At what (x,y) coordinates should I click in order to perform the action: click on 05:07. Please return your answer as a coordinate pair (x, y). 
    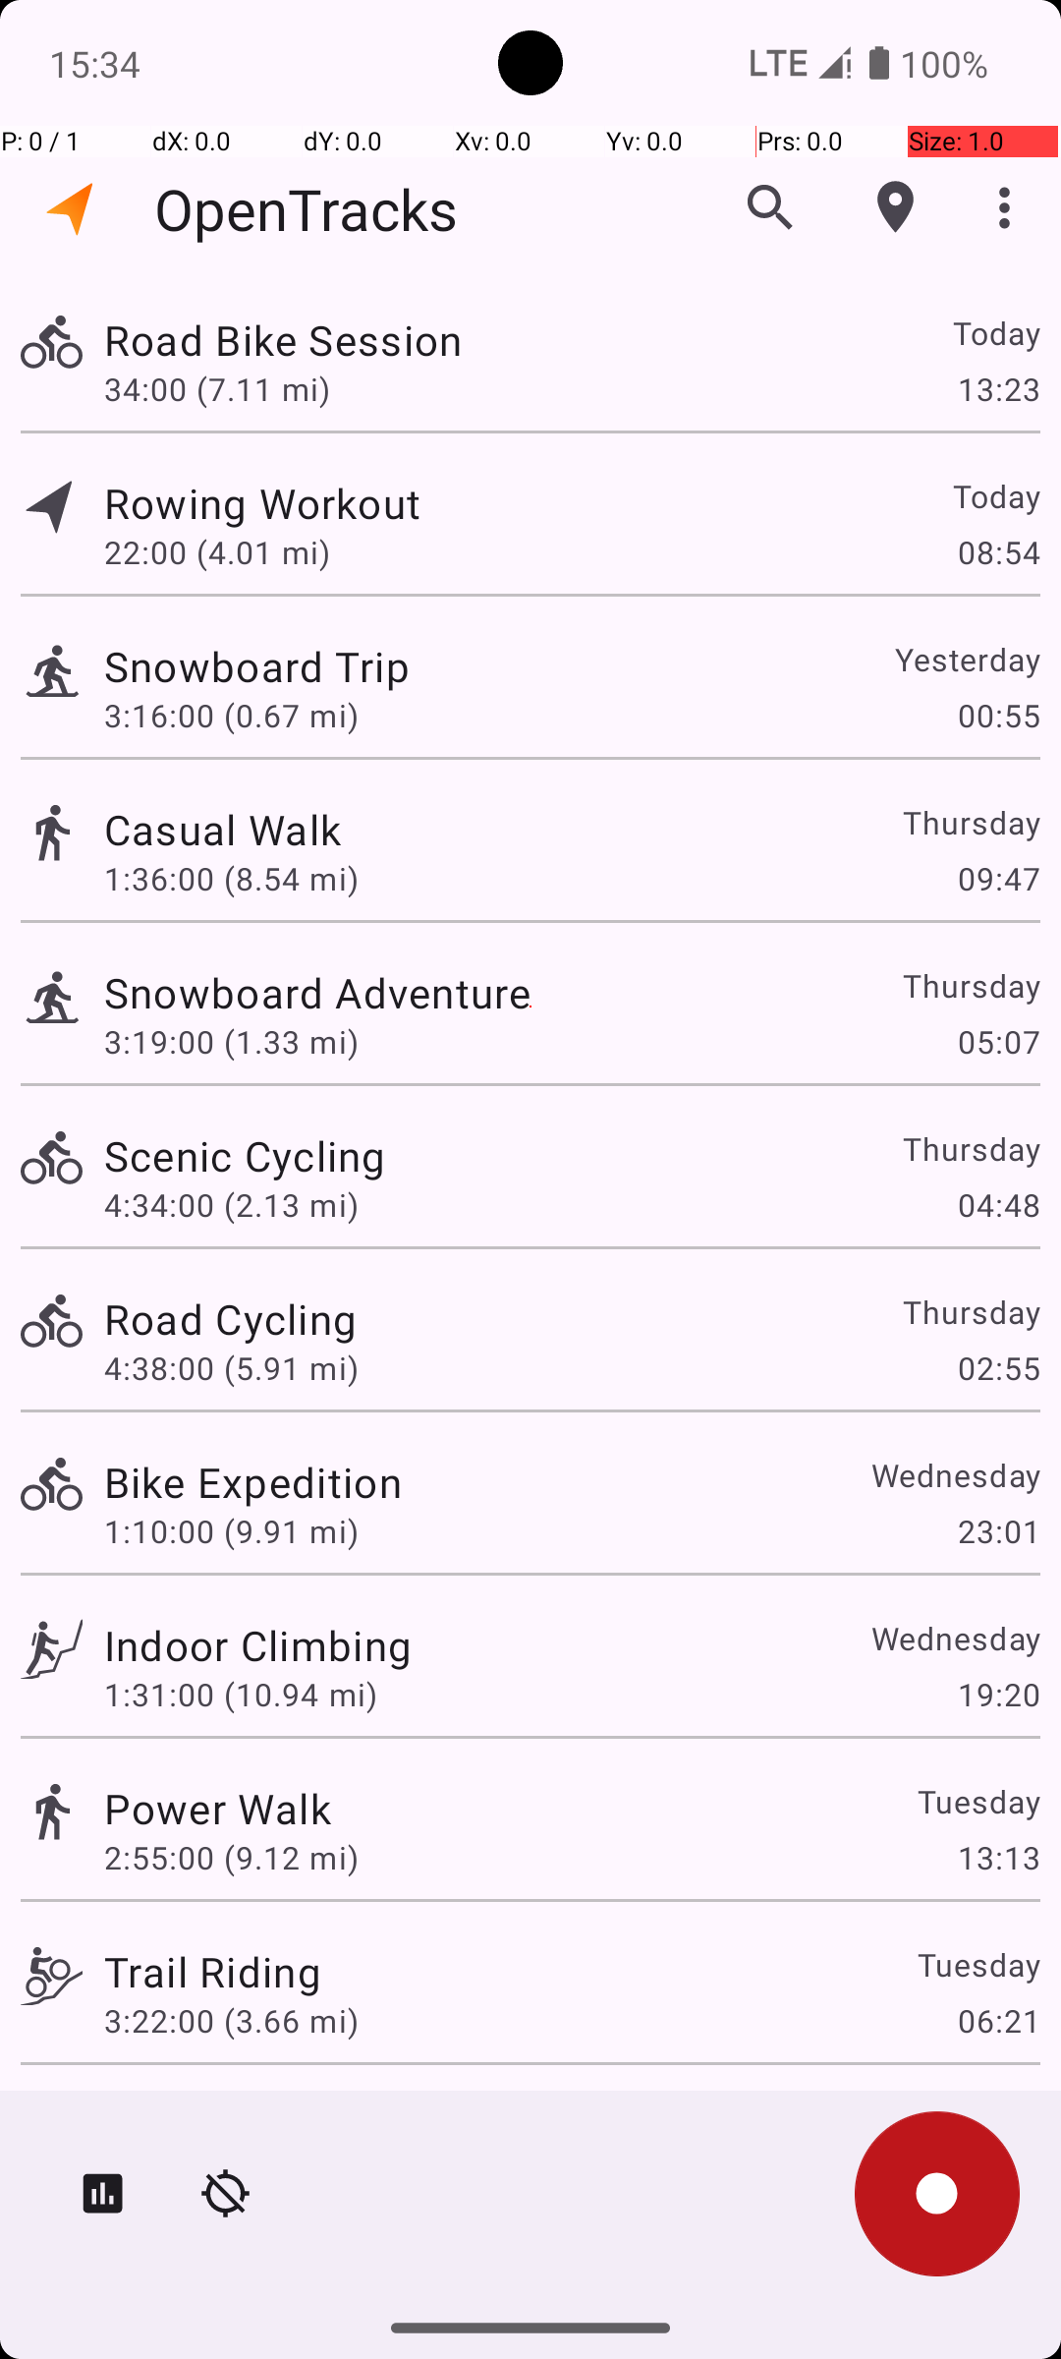
    Looking at the image, I should click on (998, 1042).